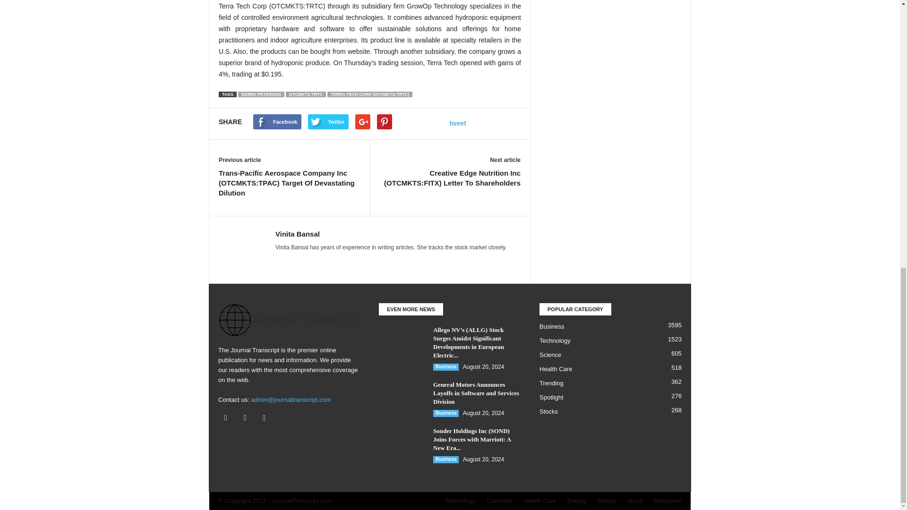 The height and width of the screenshot is (510, 907). Describe the element at coordinates (247, 418) in the screenshot. I see `Twitter` at that location.